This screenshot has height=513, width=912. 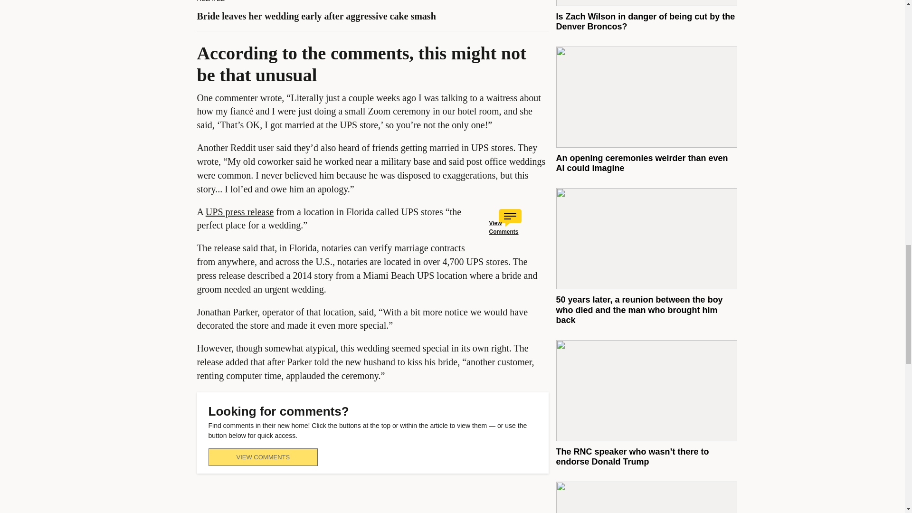 What do you see at coordinates (239, 212) in the screenshot?
I see `UPS press release` at bounding box center [239, 212].